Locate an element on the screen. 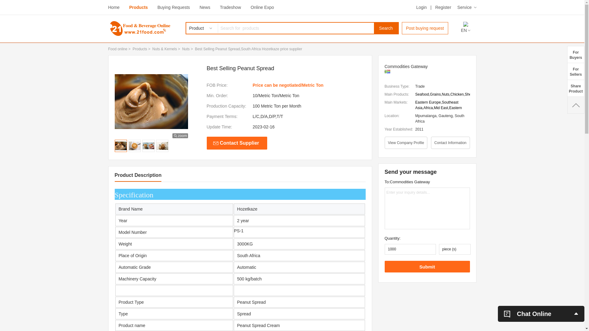 Image resolution: width=589 pixels, height=331 pixels. Food online is located at coordinates (118, 49).